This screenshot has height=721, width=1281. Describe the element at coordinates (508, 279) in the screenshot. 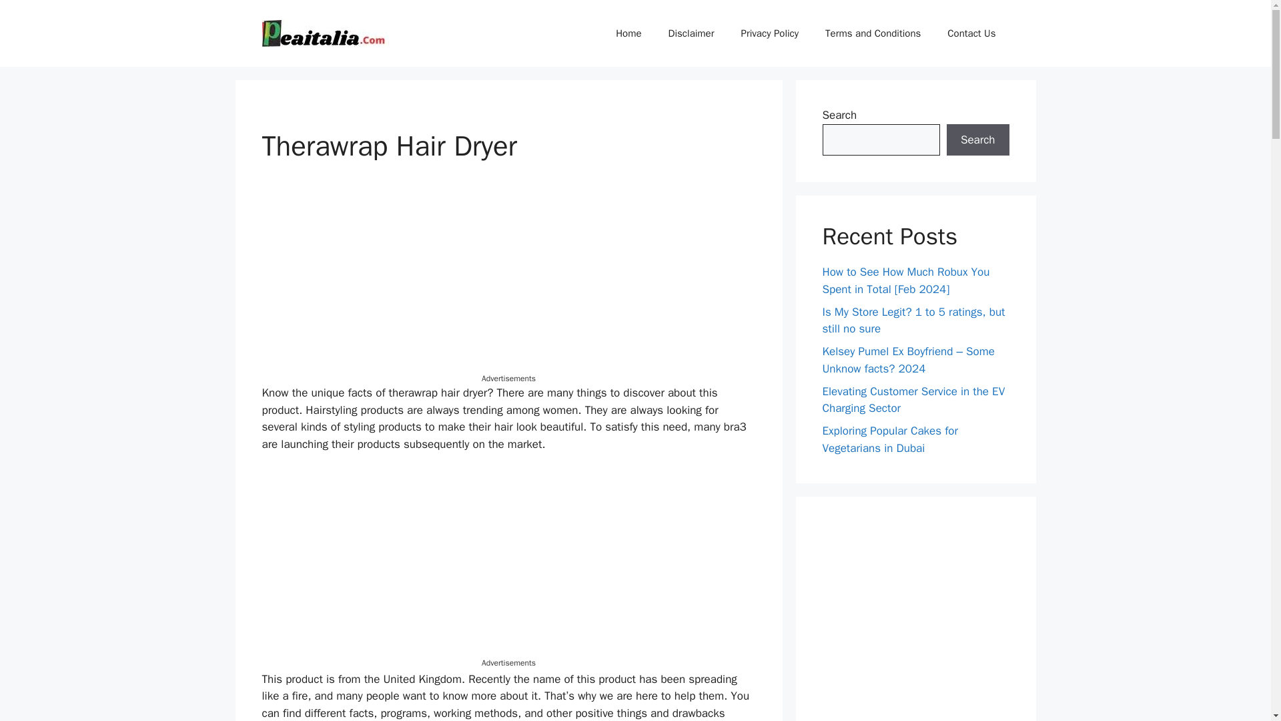

I see `Advertisement` at that location.